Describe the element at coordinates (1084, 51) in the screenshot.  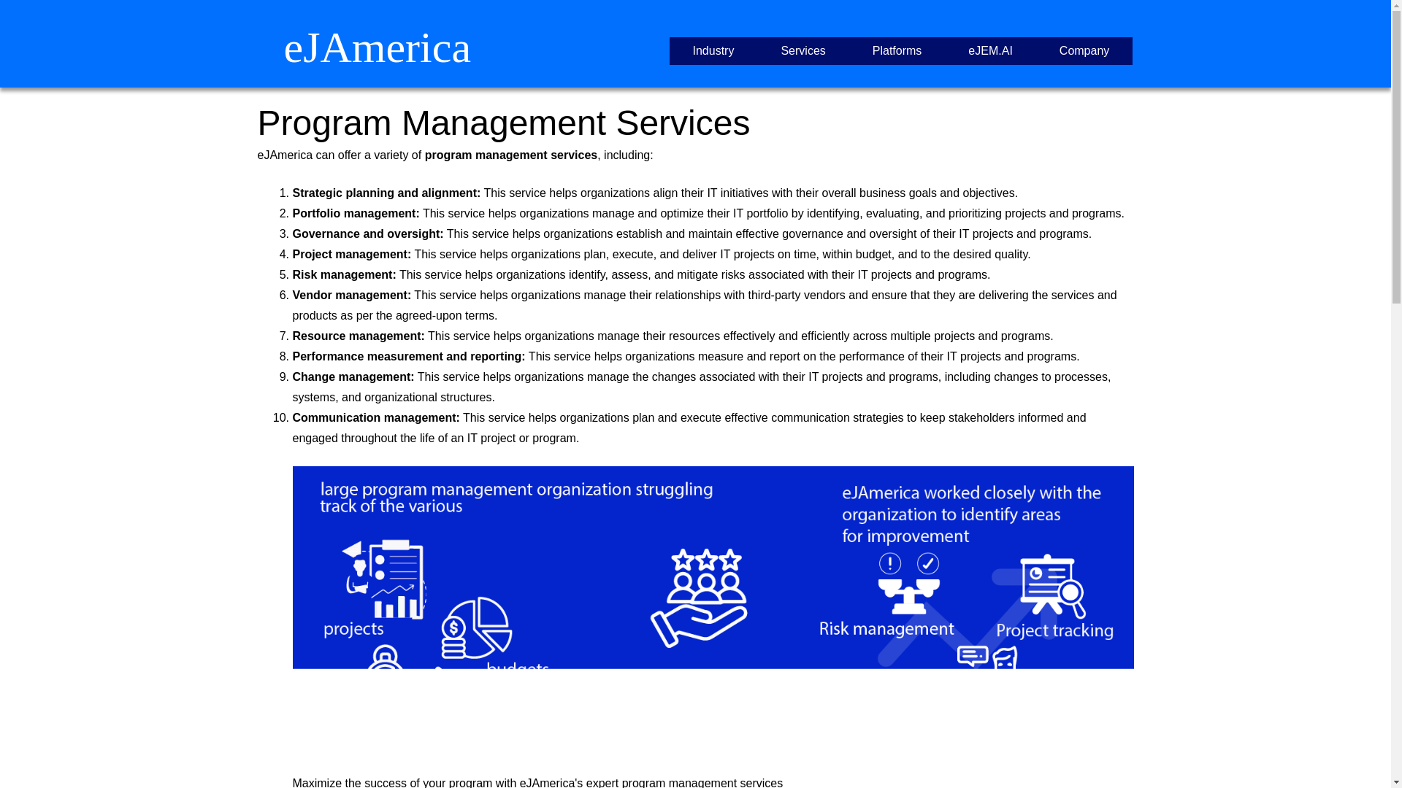
I see `Company` at that location.